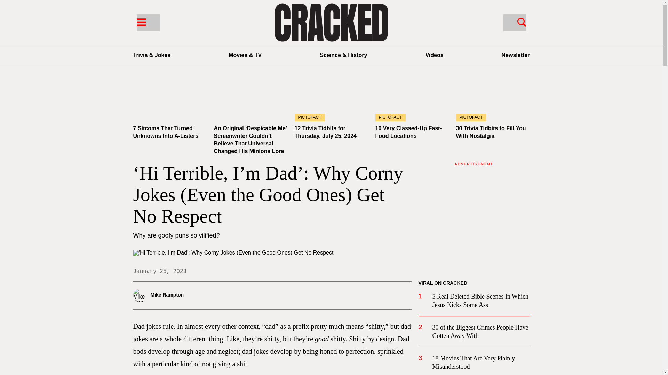  What do you see at coordinates (412, 100) in the screenshot?
I see `PICTOFACT` at bounding box center [412, 100].